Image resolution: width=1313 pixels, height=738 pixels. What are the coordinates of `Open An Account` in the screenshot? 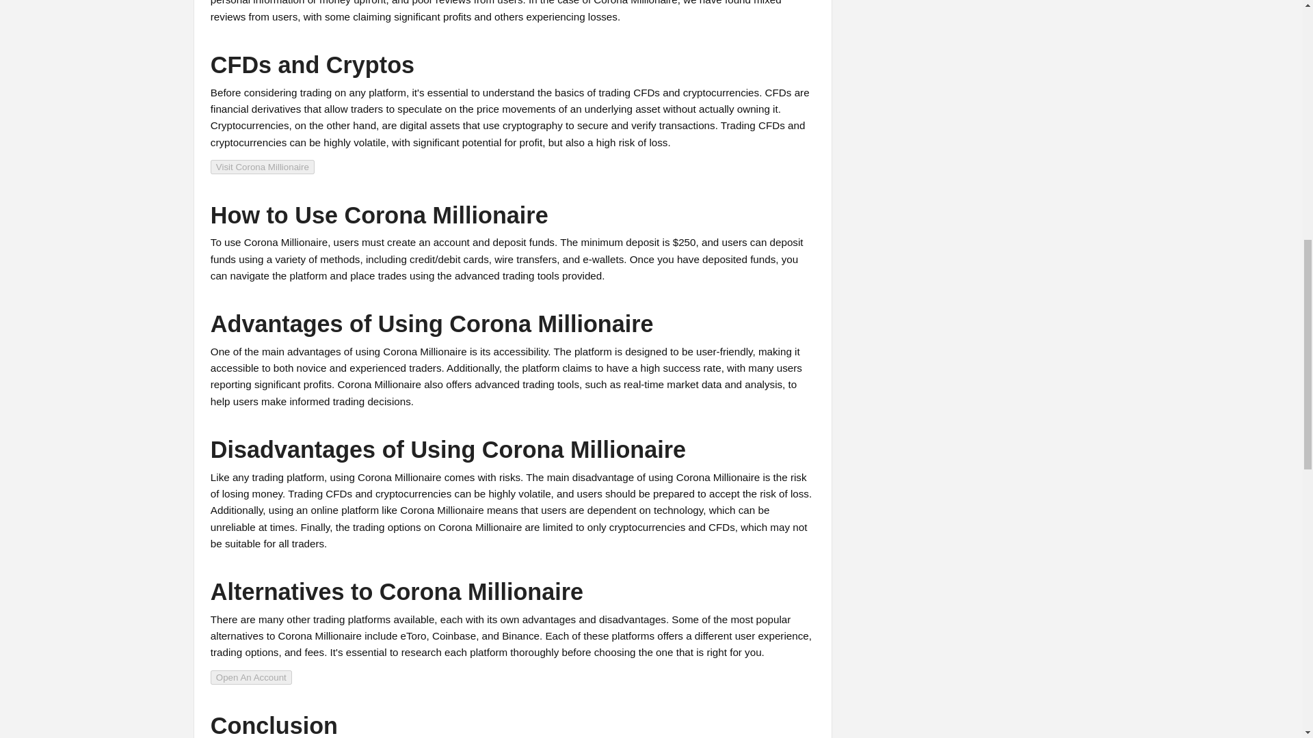 It's located at (250, 677).